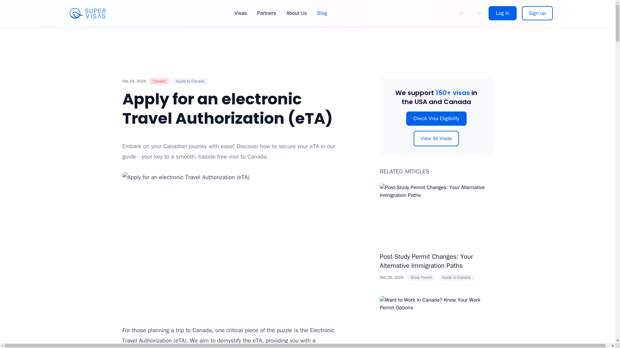 The image size is (620, 348). What do you see at coordinates (436, 118) in the screenshot?
I see `Check Visa Eligibility` at bounding box center [436, 118].